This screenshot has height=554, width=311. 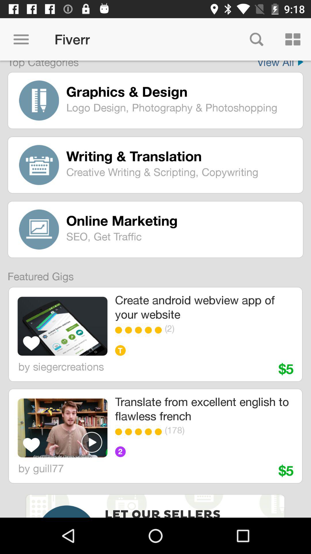 I want to click on press item below $5 icon, so click(x=204, y=409).